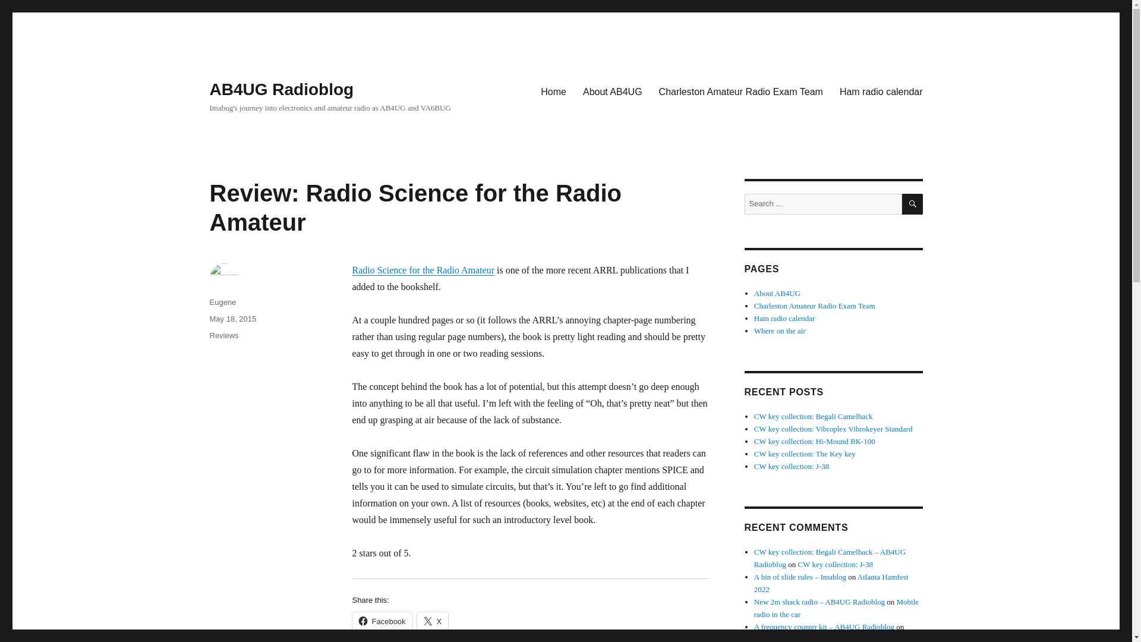  I want to click on Eugene, so click(222, 302).